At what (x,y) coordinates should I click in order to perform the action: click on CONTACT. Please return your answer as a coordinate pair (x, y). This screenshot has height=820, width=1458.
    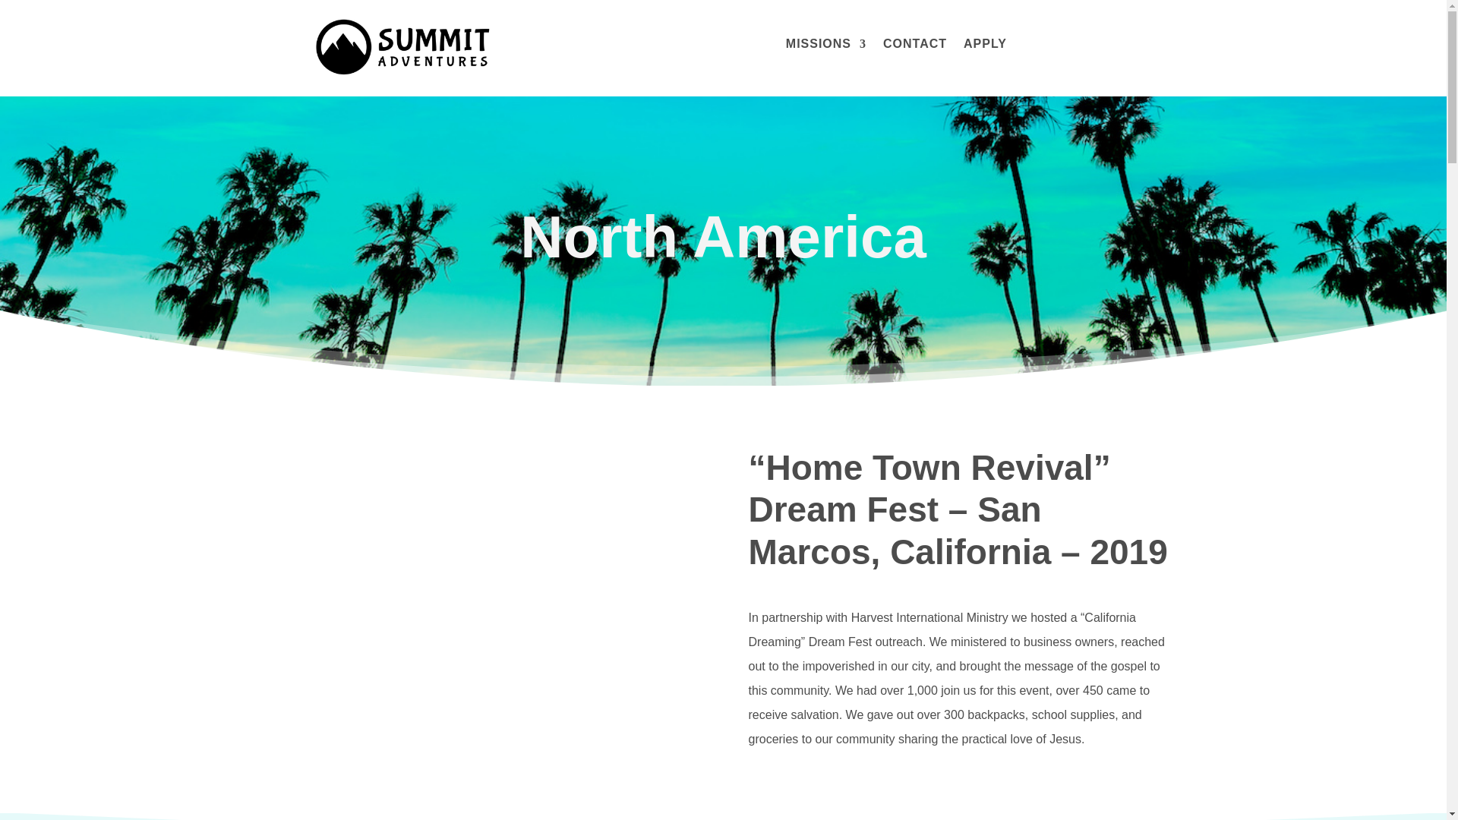
    Looking at the image, I should click on (914, 47).